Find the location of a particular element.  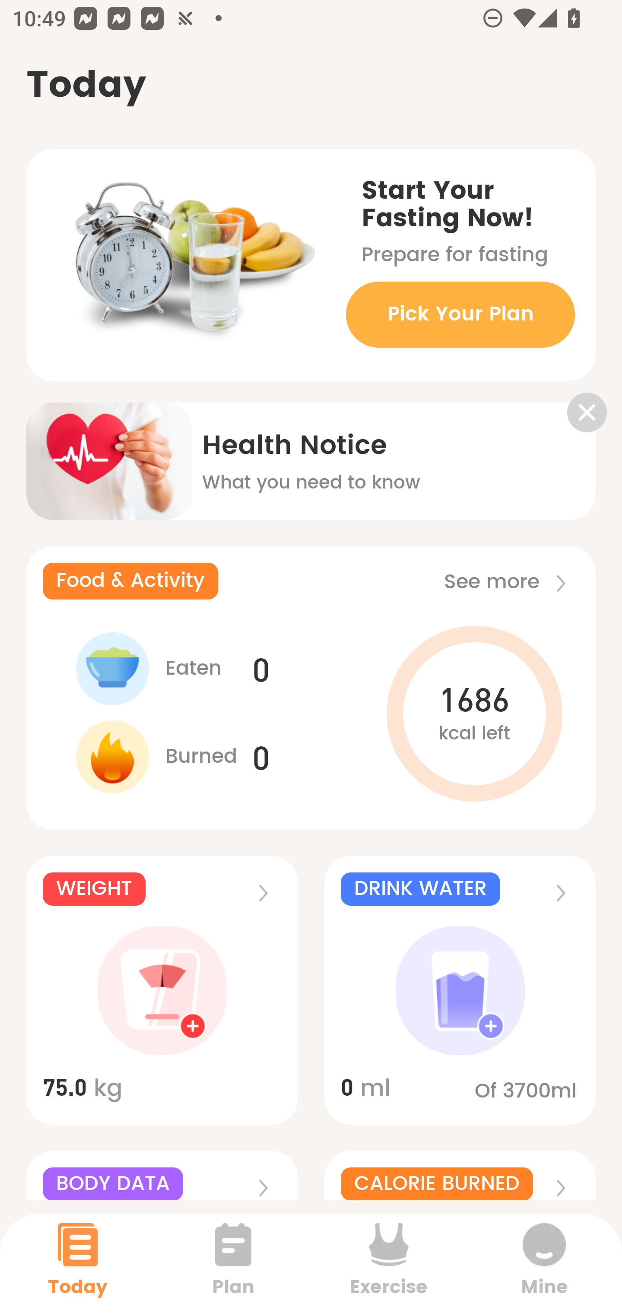

Exercise is located at coordinates (389, 1263).